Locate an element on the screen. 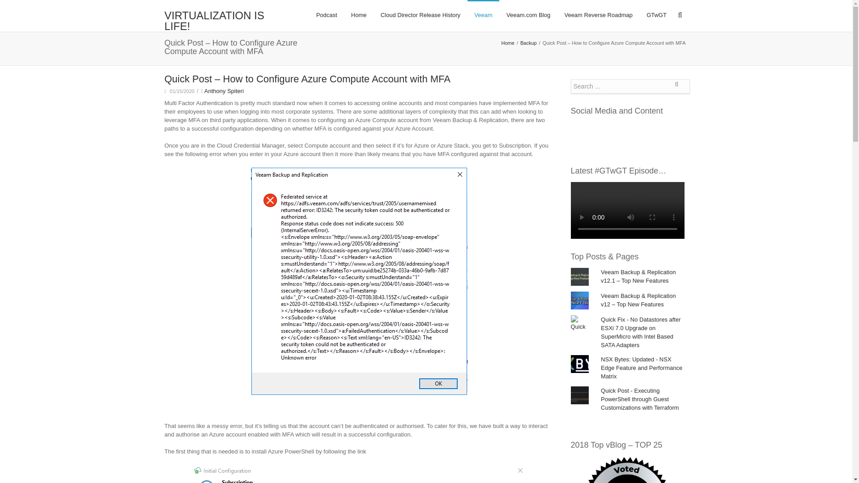 This screenshot has width=859, height=483. Backup is located at coordinates (530, 42).